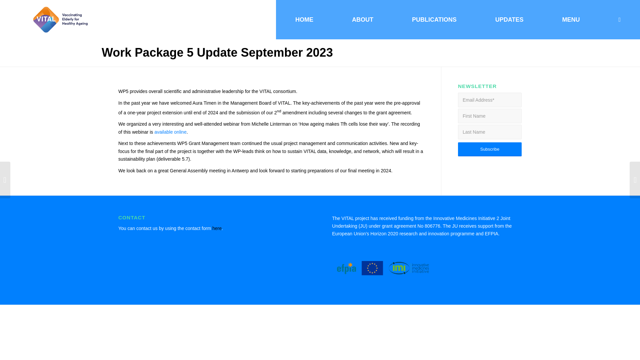 The width and height of the screenshot is (640, 360). I want to click on Work Package 5 Update September 2023, so click(217, 53).